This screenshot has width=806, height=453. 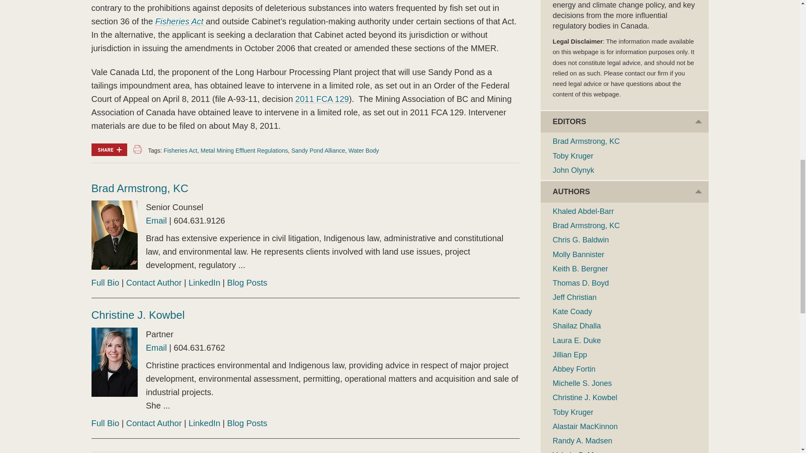 What do you see at coordinates (139, 315) in the screenshot?
I see `Christine J. Kowbel` at bounding box center [139, 315].